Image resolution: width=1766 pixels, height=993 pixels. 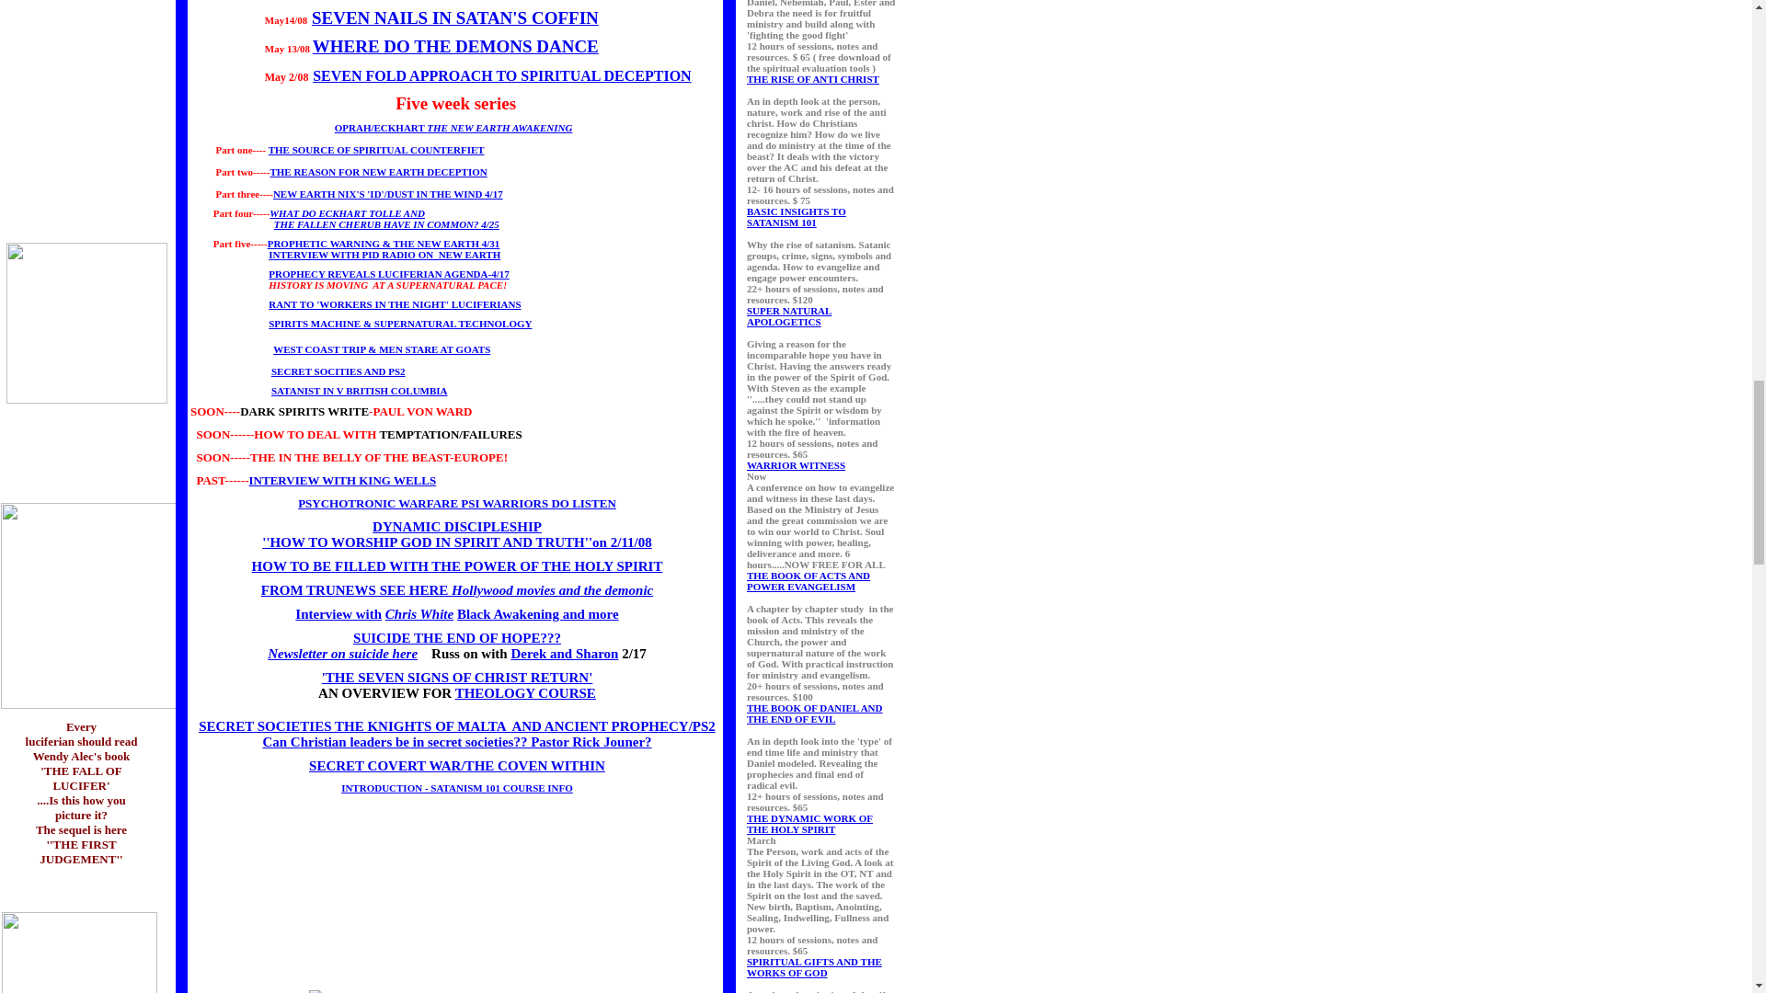 I want to click on WARRIOR WITNESS, so click(x=797, y=465).